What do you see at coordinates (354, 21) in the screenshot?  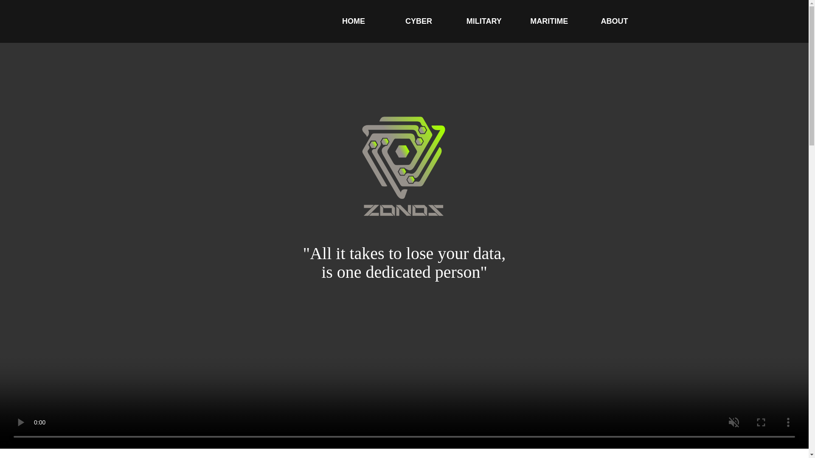 I see `HOME` at bounding box center [354, 21].